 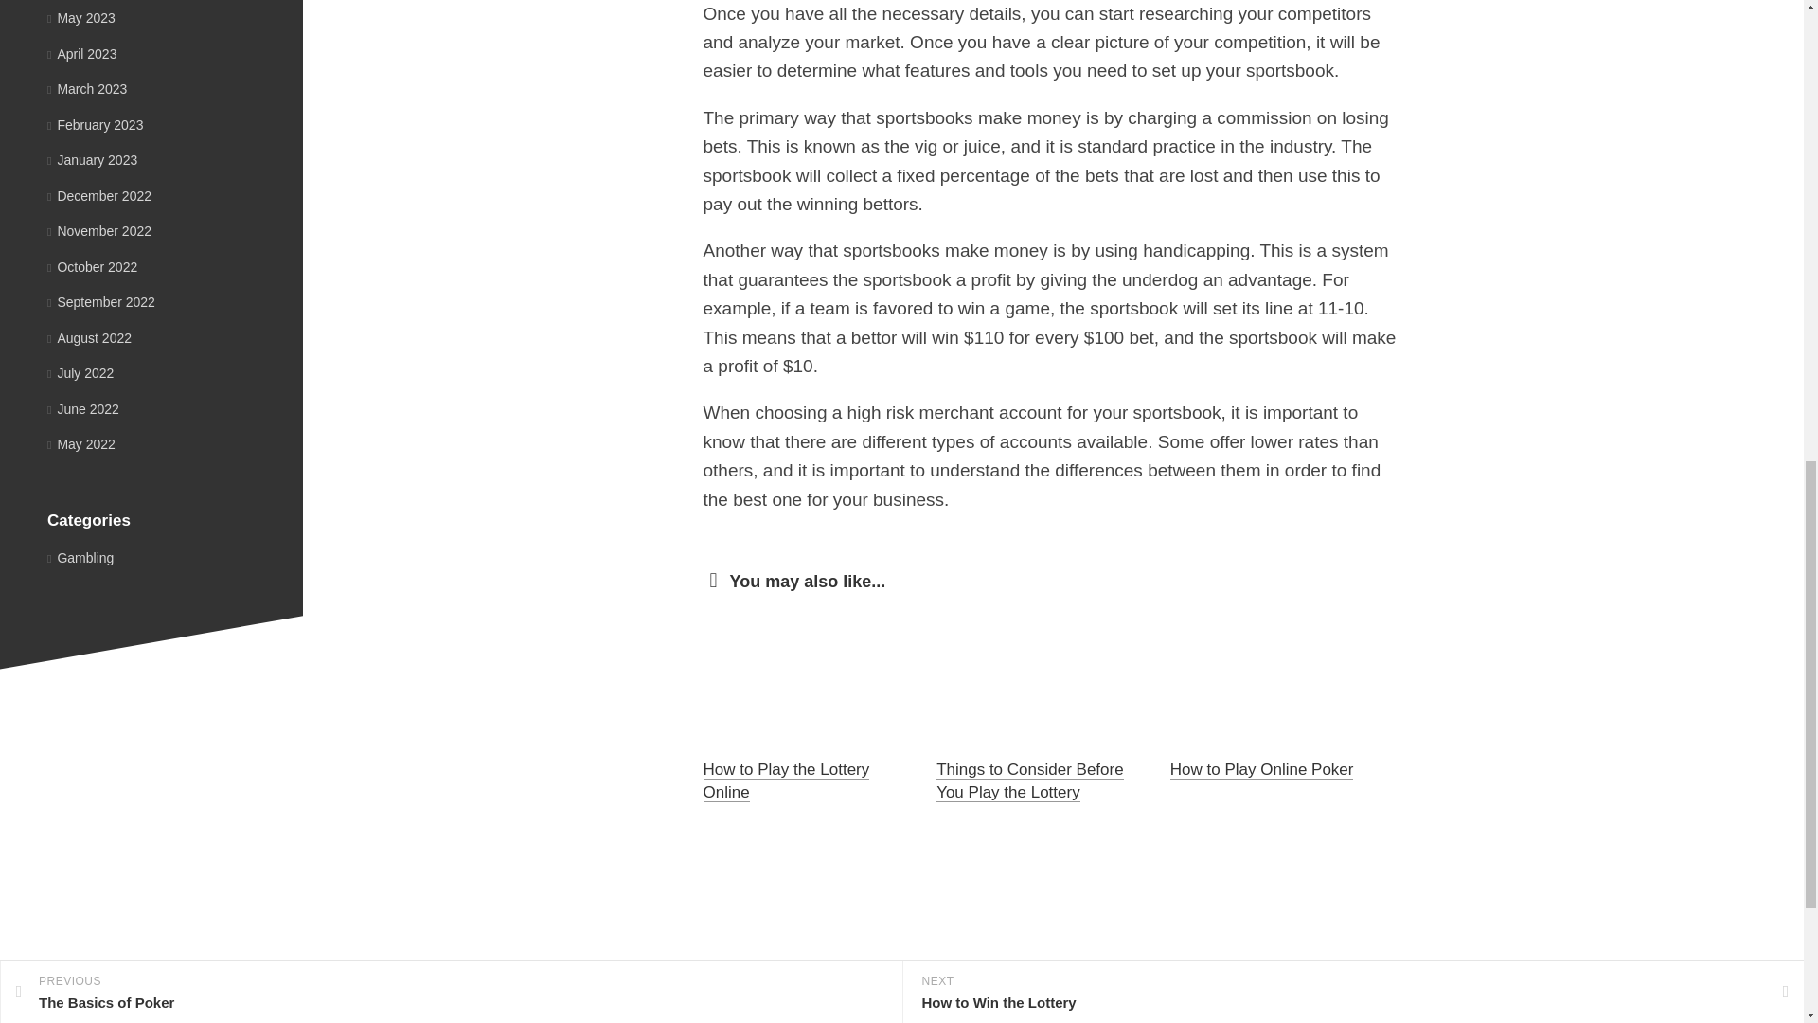 What do you see at coordinates (81, 52) in the screenshot?
I see `April 2023` at bounding box center [81, 52].